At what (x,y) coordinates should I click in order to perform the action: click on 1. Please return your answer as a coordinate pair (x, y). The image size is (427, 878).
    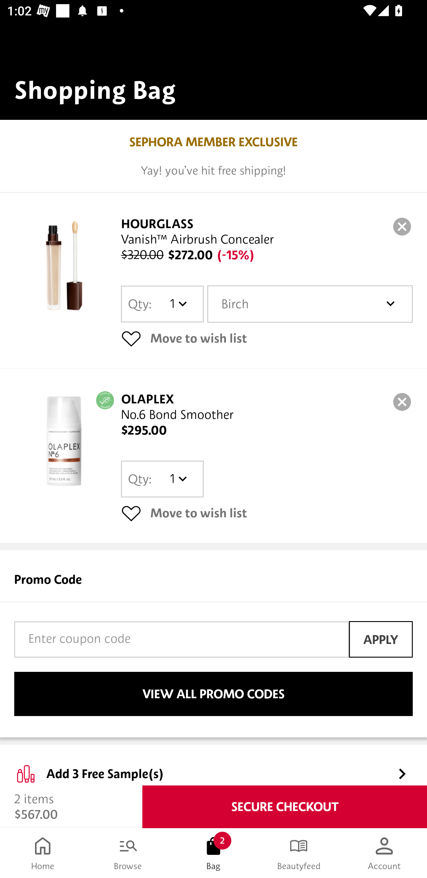
    Looking at the image, I should click on (178, 304).